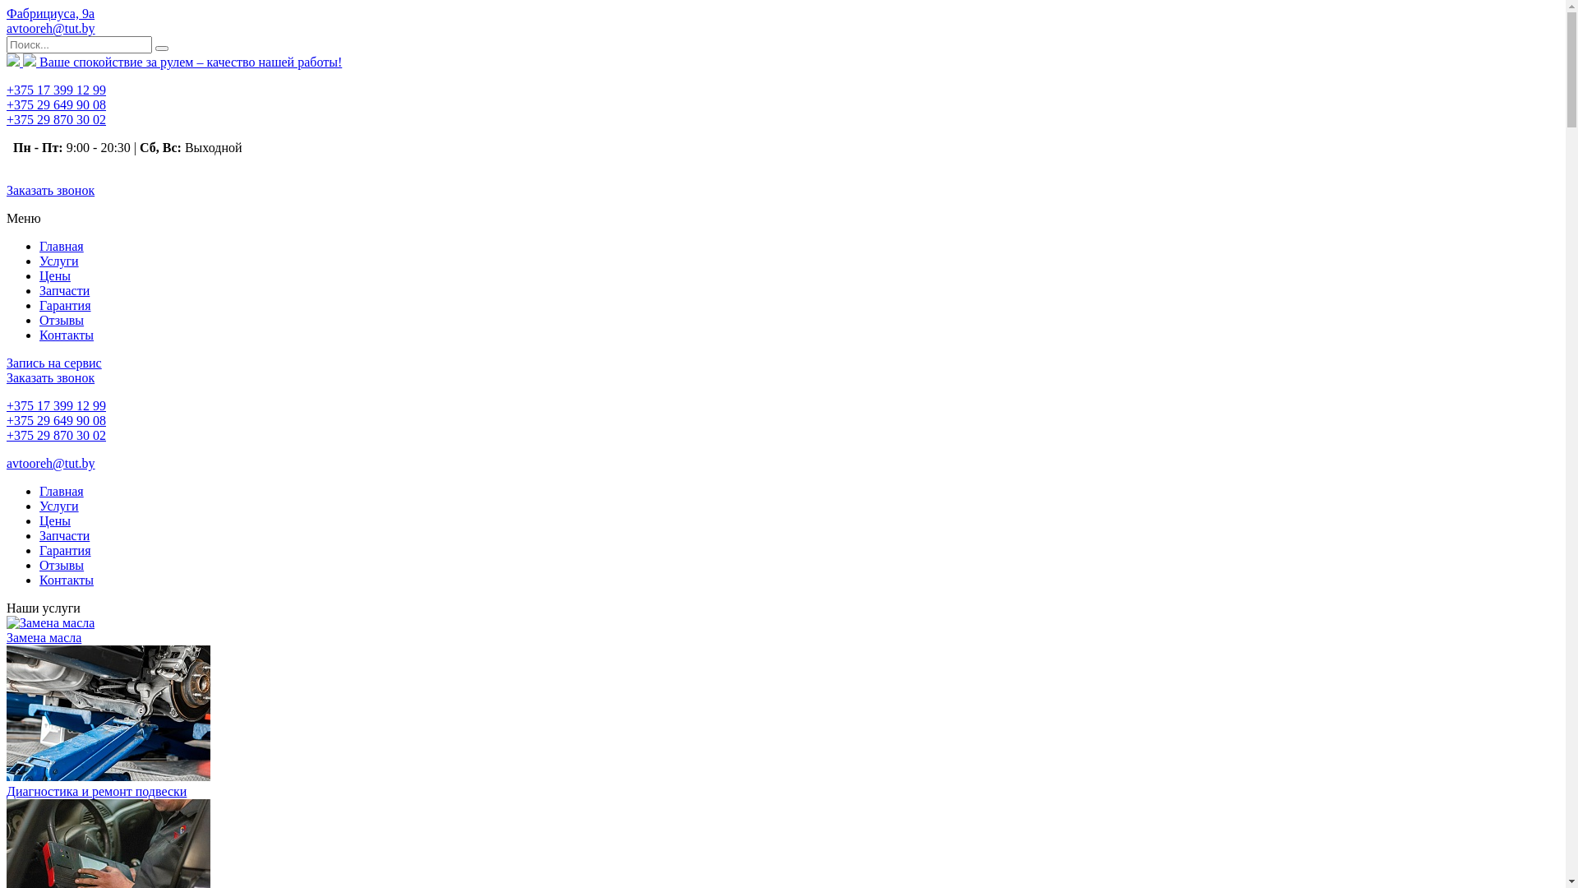 The width and height of the screenshot is (1578, 888). Describe the element at coordinates (51, 28) in the screenshot. I see `avtooreh@tut.by` at that location.